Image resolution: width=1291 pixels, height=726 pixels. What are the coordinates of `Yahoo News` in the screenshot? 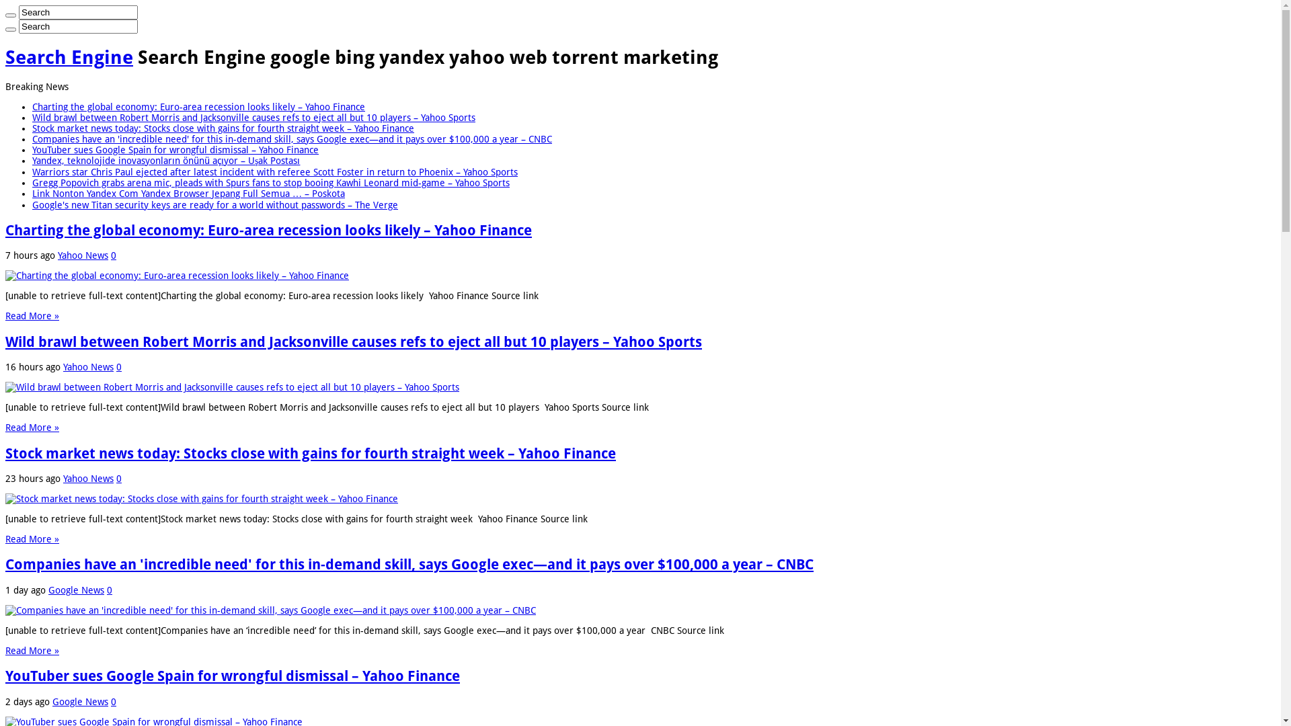 It's located at (89, 479).